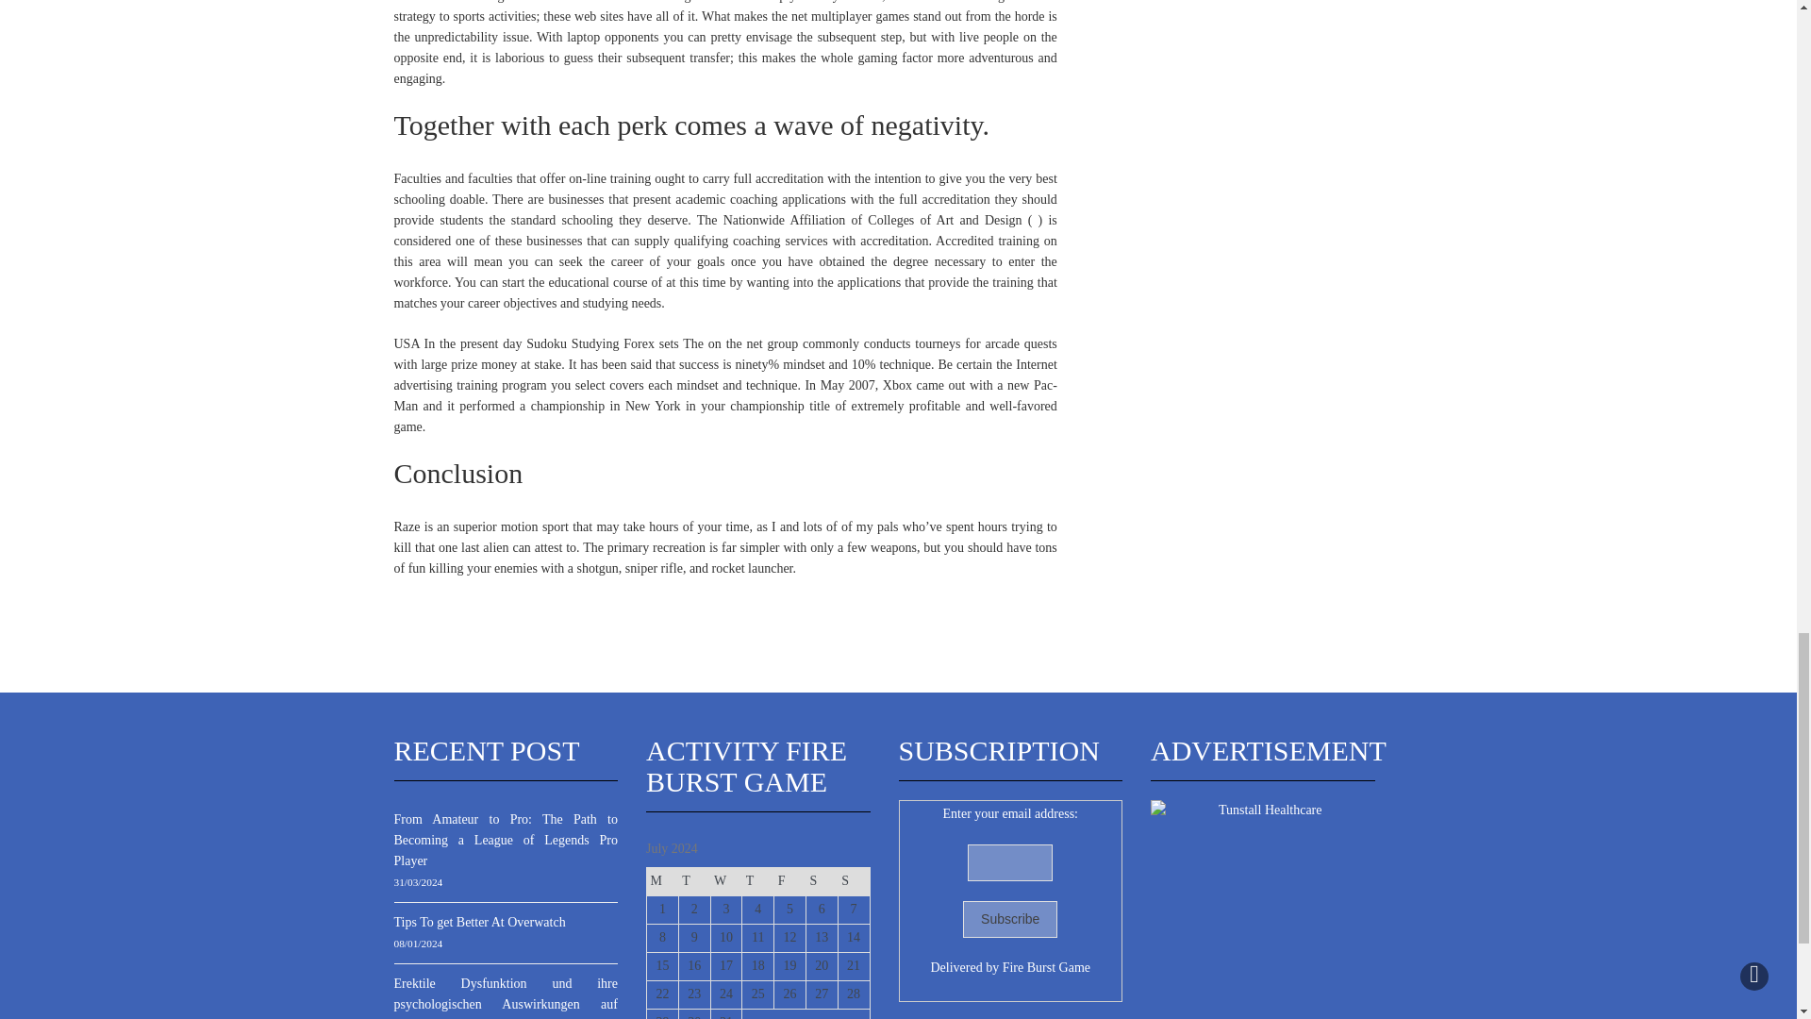  I want to click on Subscribe, so click(1010, 919).